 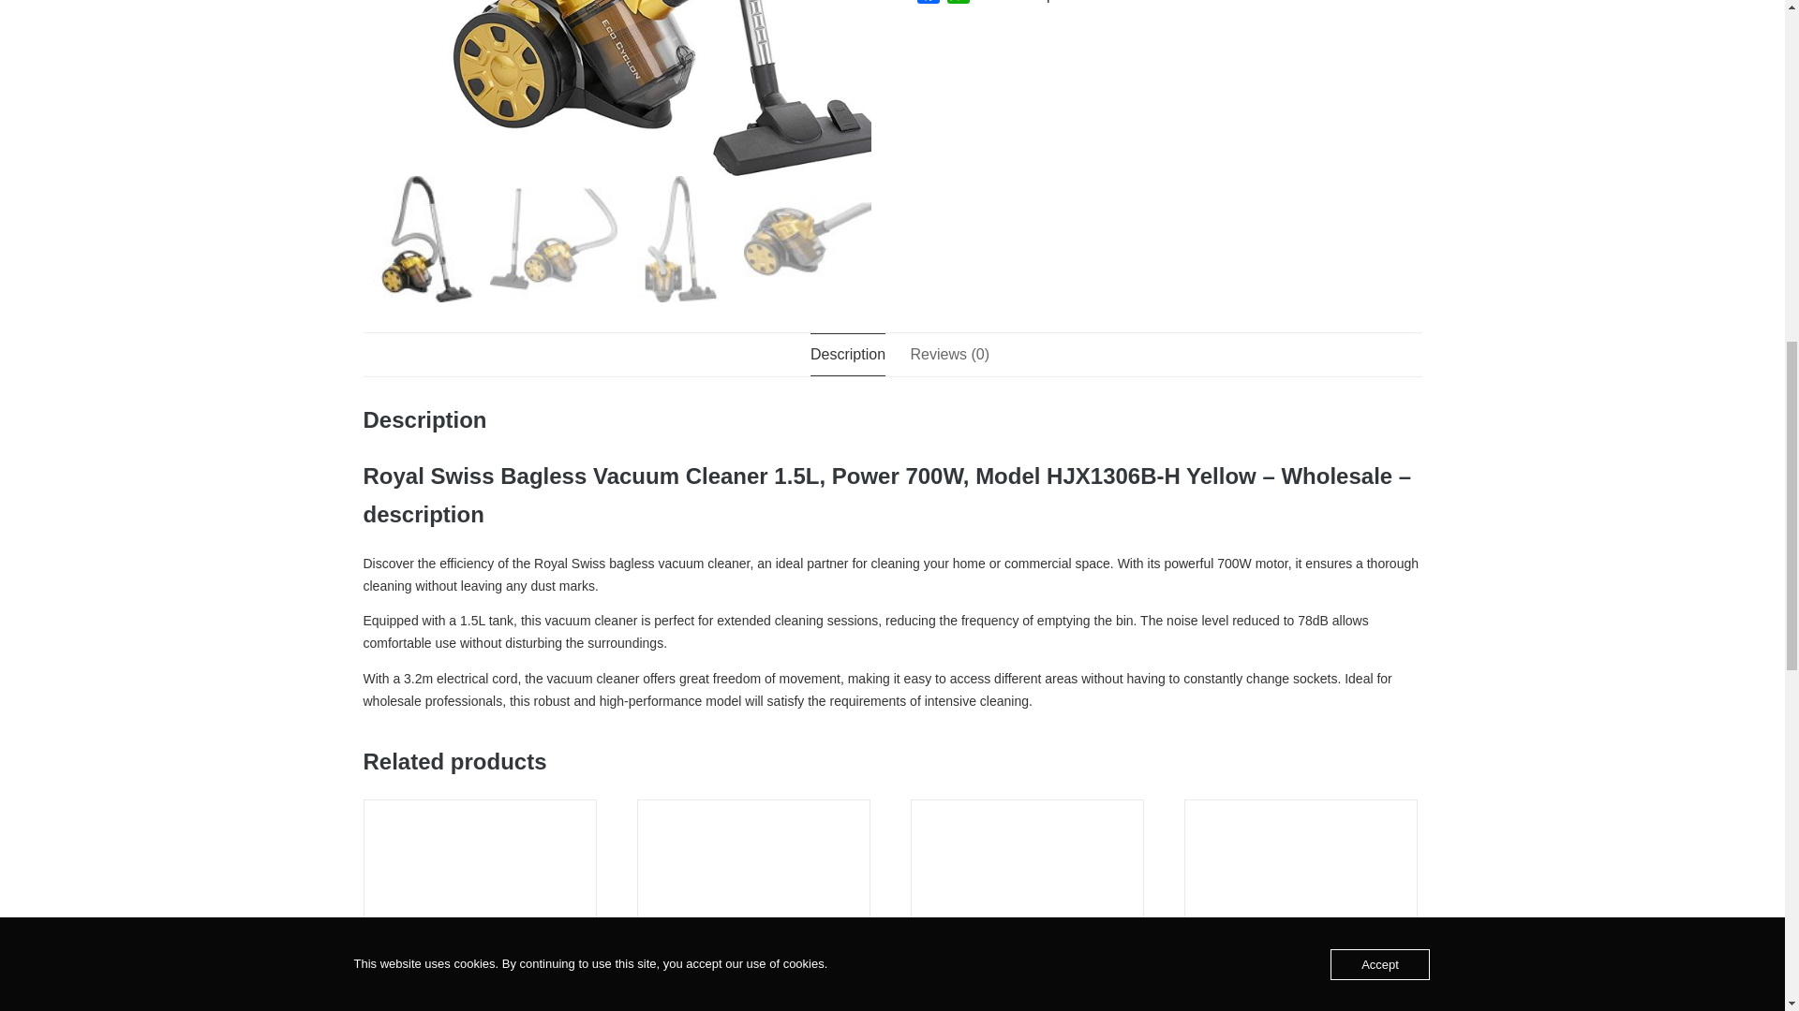 I want to click on Facebook, so click(x=928, y=5).